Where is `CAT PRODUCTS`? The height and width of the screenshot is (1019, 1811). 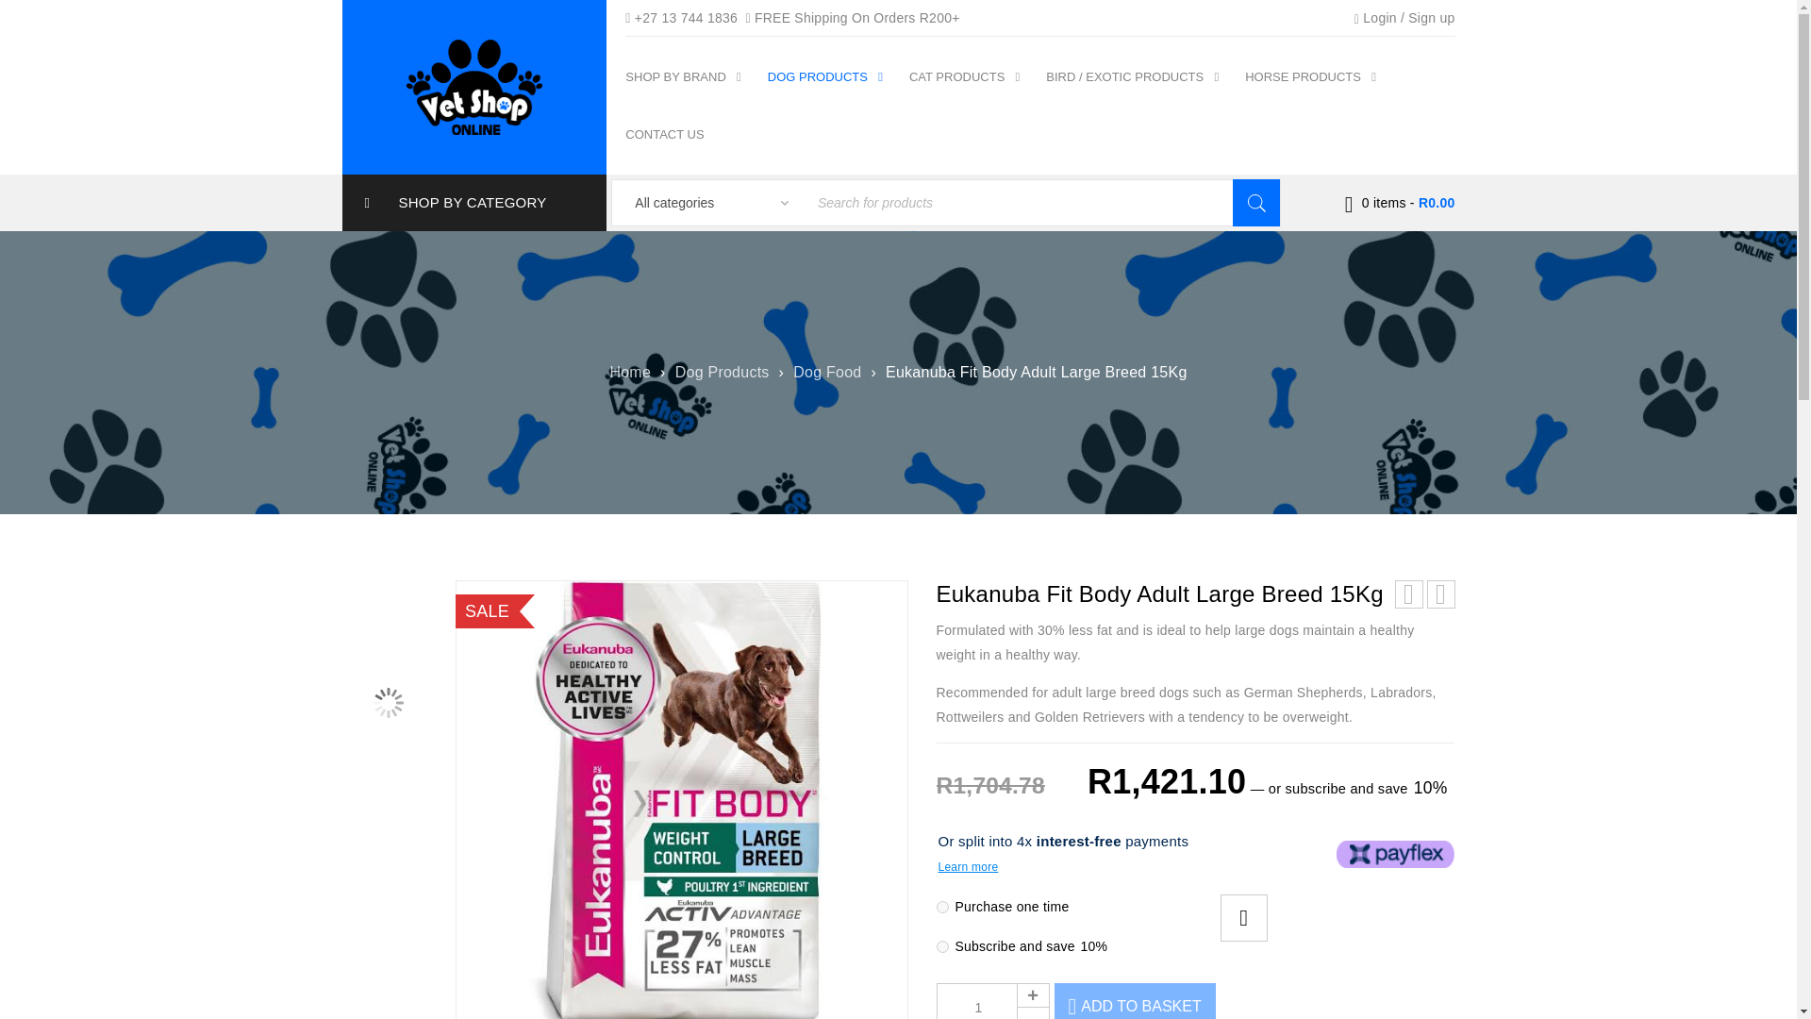
CAT PRODUCTS is located at coordinates (966, 76).